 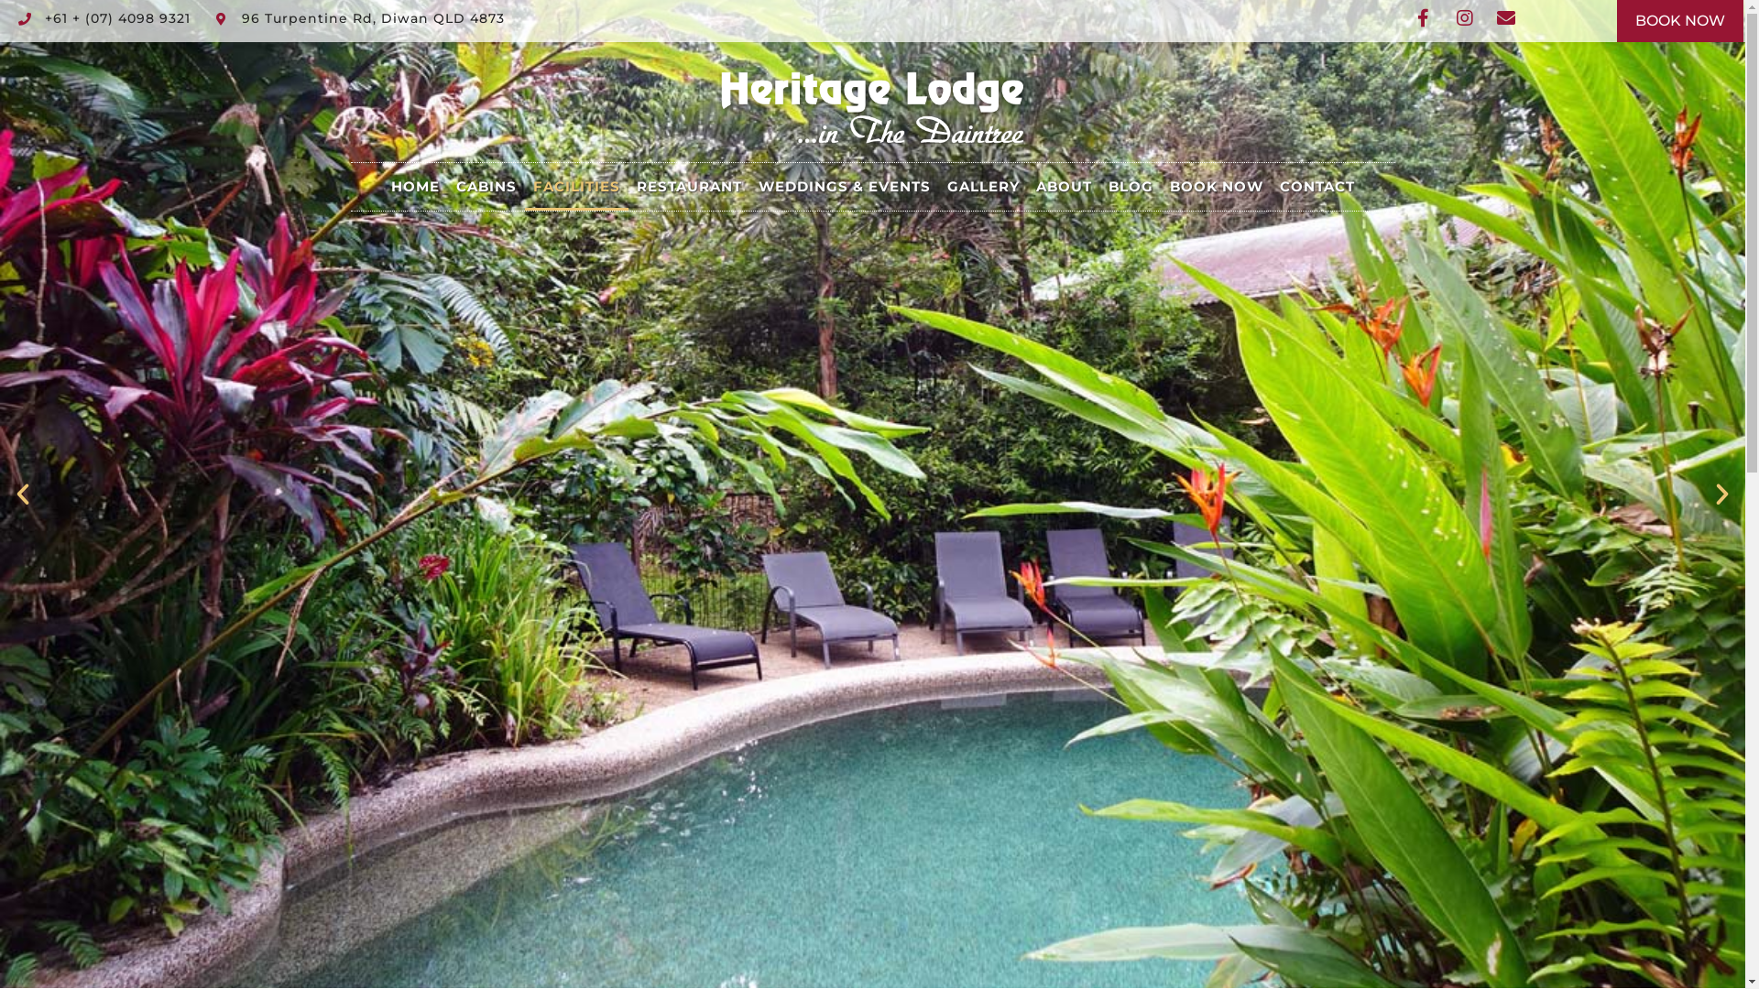 I want to click on RESTAURANT, so click(x=689, y=187).